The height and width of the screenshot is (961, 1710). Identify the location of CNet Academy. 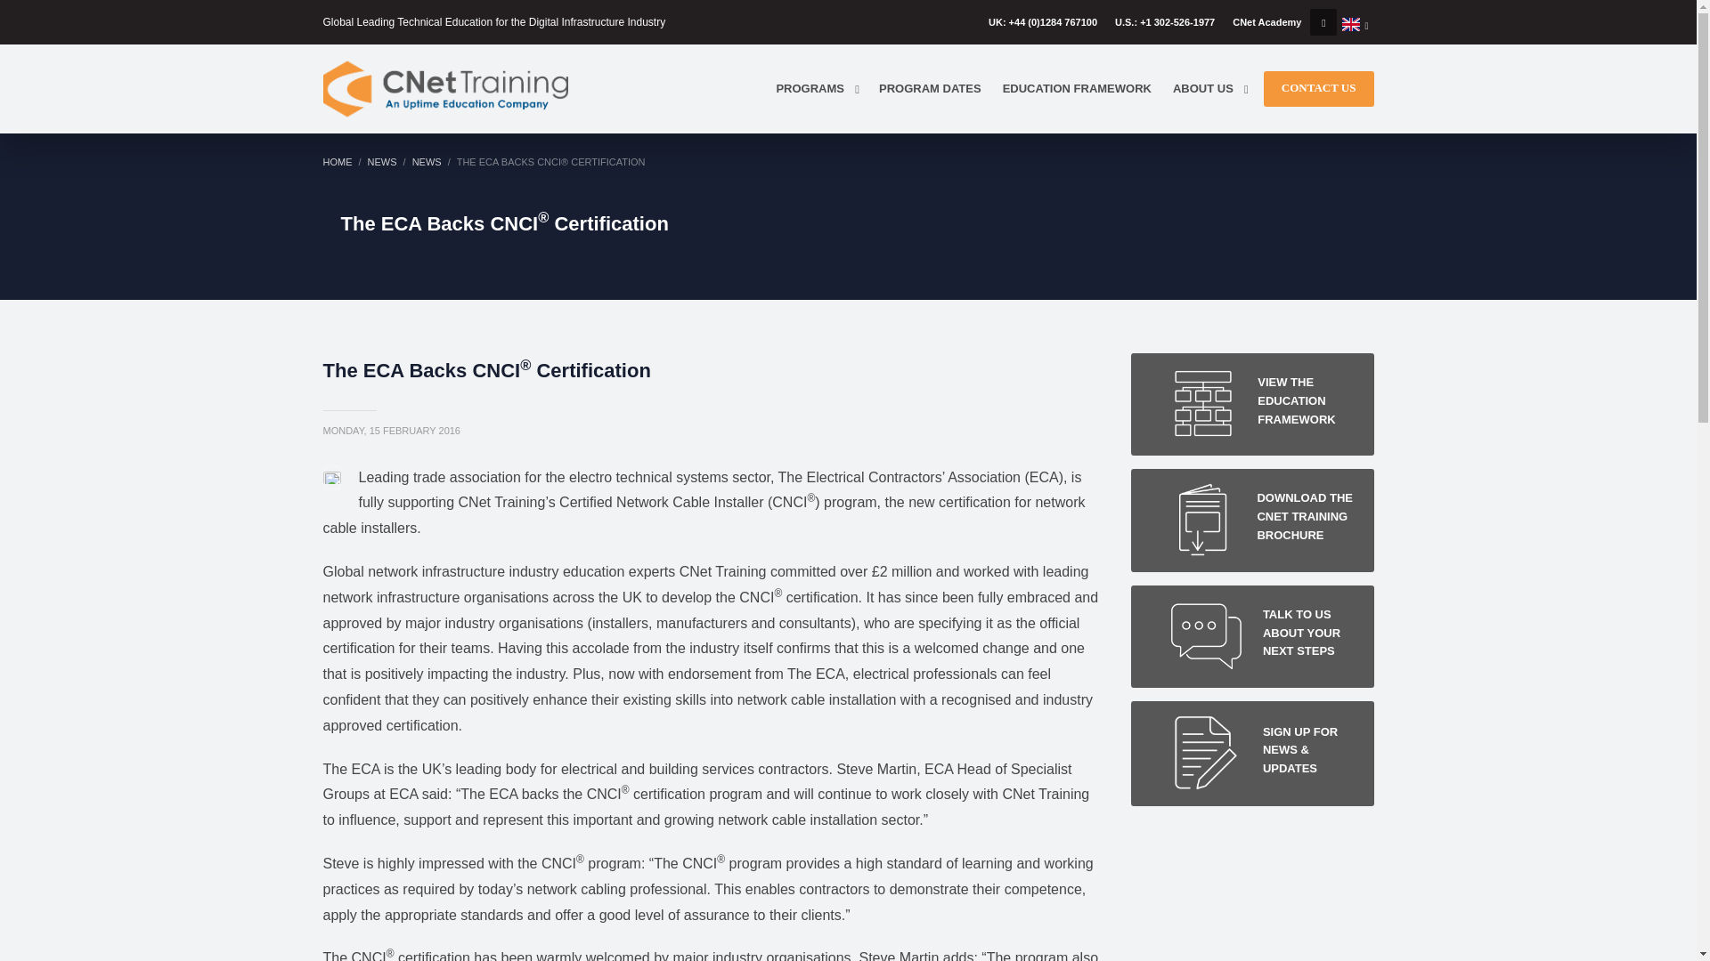
(1266, 21).